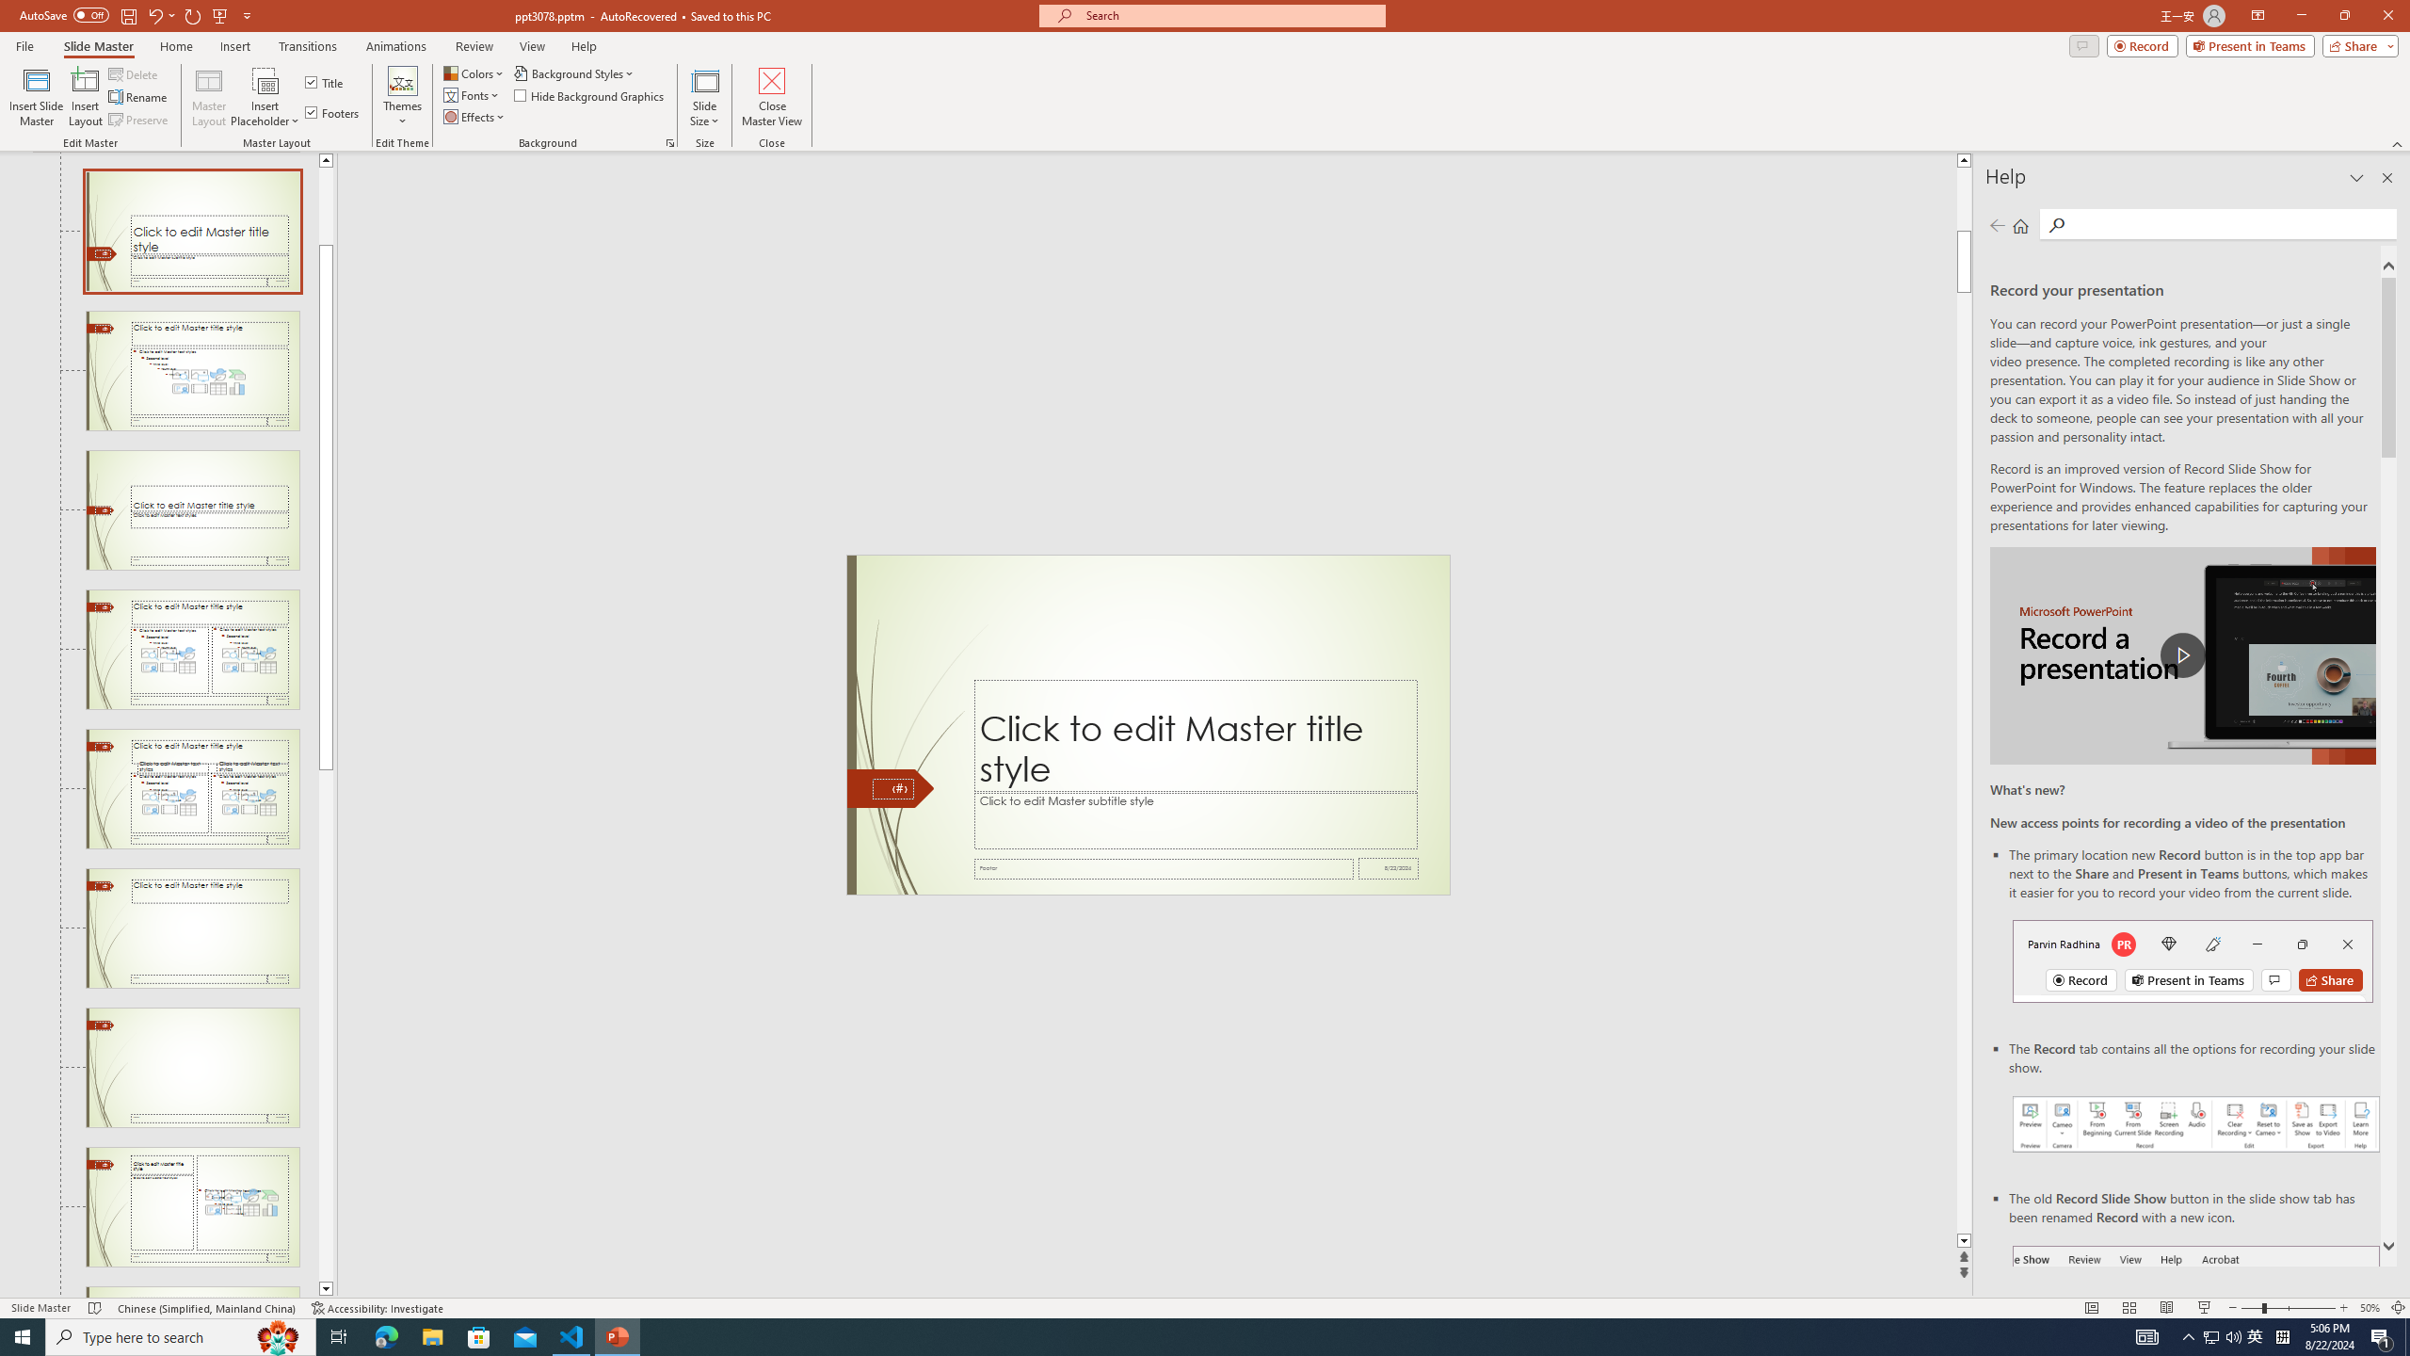 This screenshot has width=2410, height=1356. Describe the element at coordinates (575, 73) in the screenshot. I see `Background Styles` at that location.